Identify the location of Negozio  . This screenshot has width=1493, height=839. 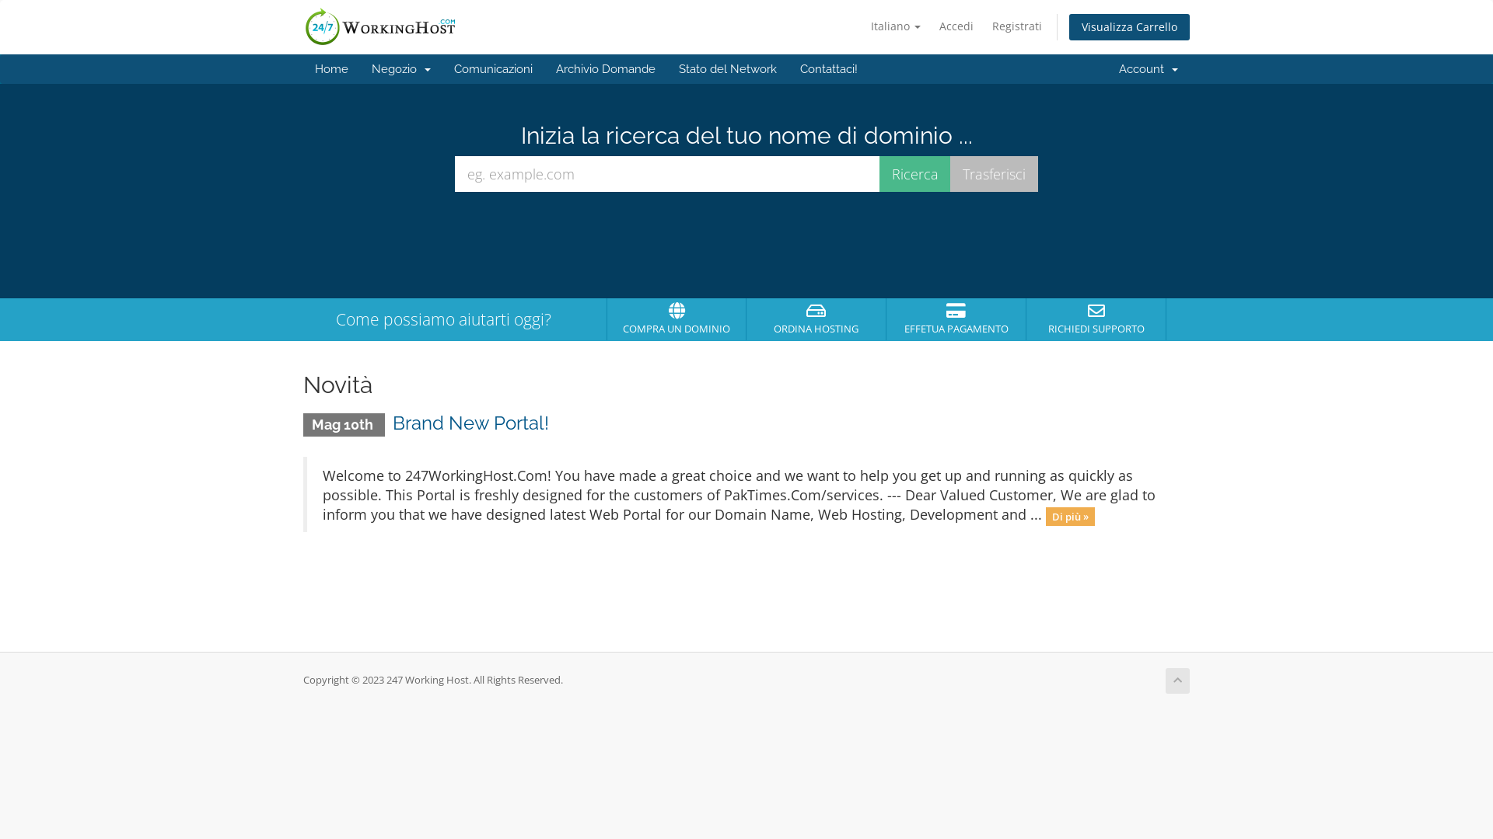
(401, 69).